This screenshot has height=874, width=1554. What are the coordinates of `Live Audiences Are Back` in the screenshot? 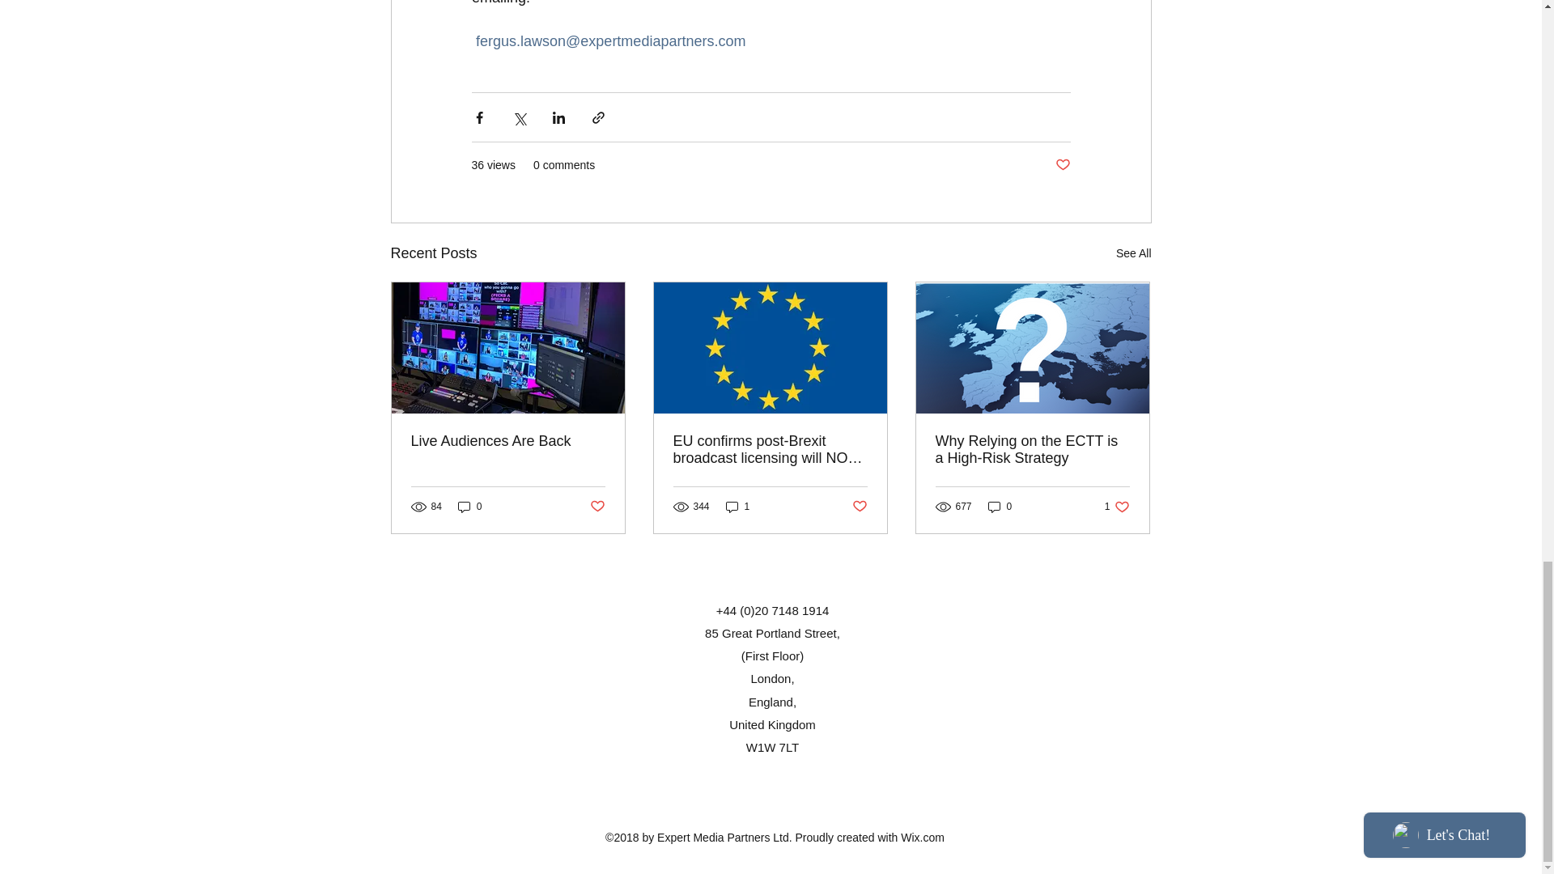 It's located at (1133, 254).